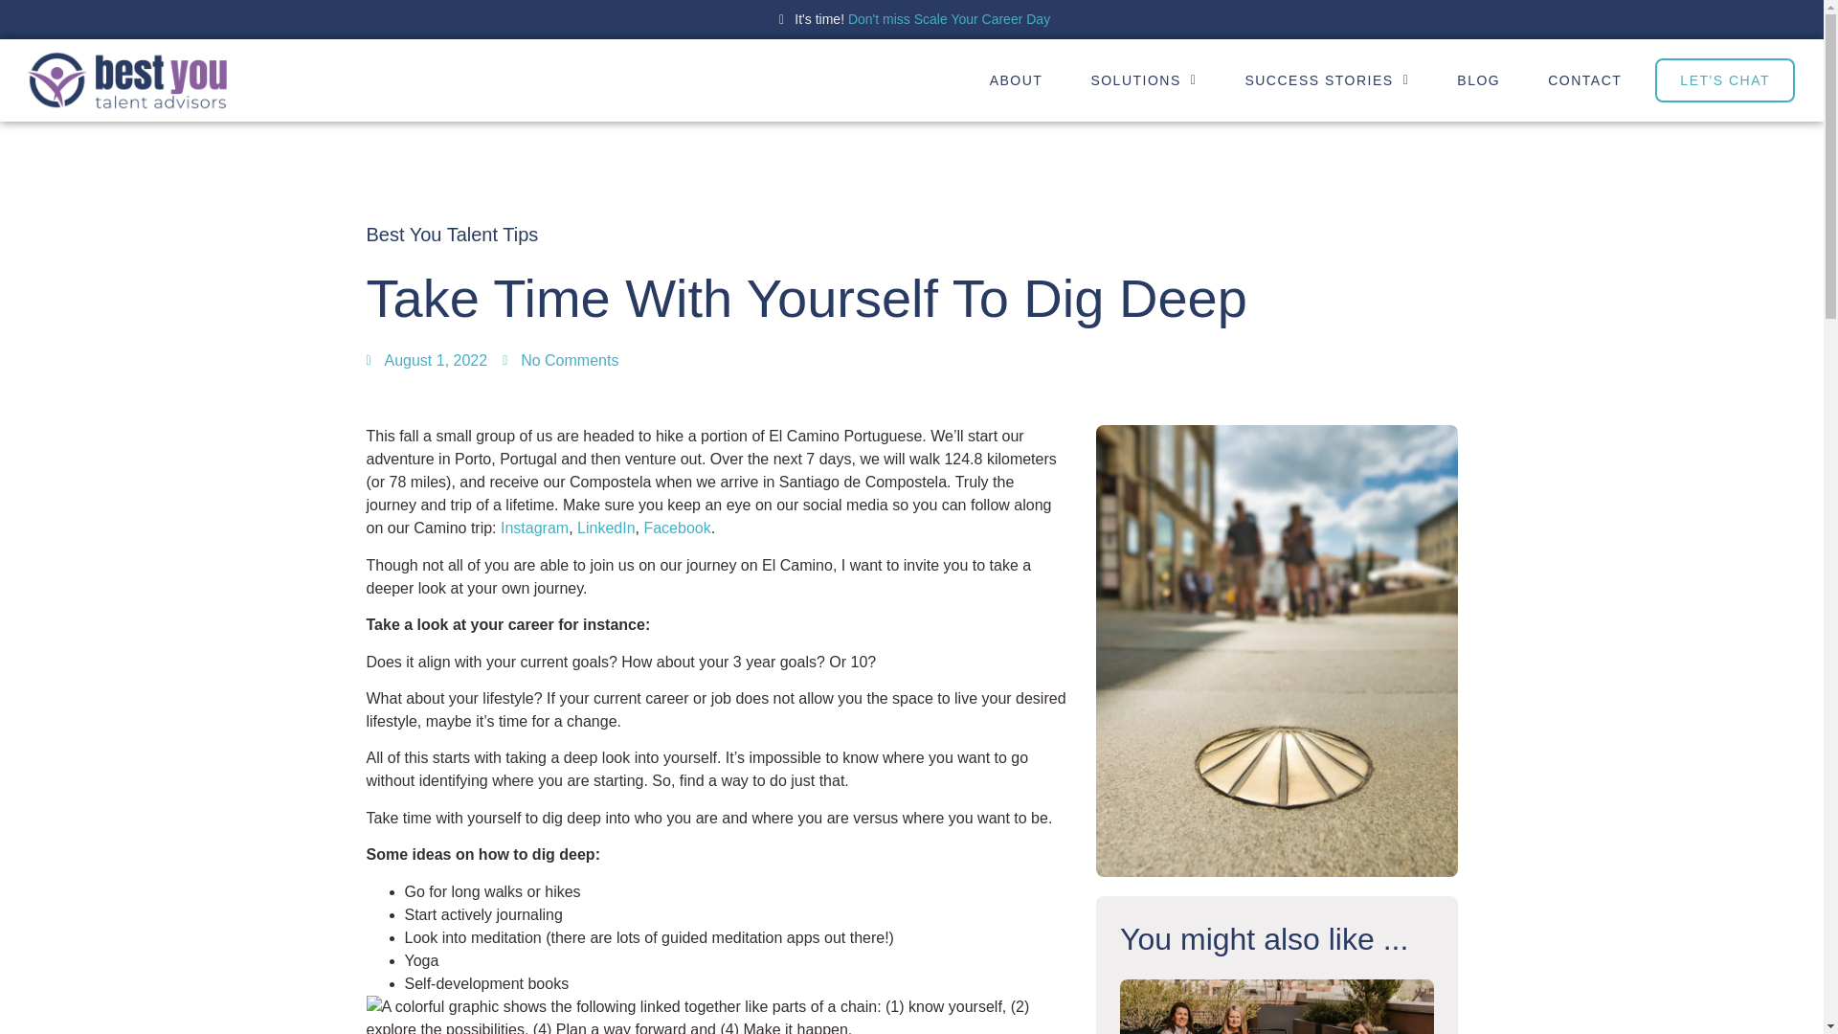 This screenshot has height=1034, width=1838. I want to click on CONTACT, so click(1583, 79).